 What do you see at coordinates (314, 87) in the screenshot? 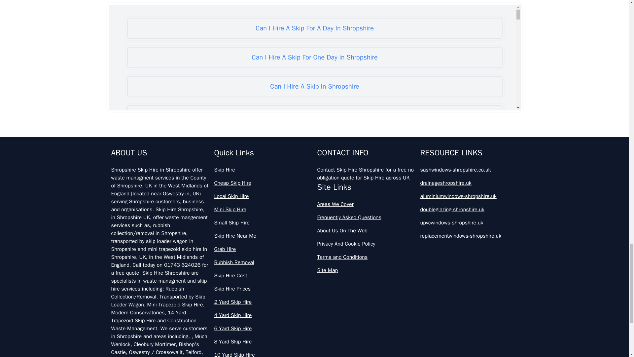
I see `Can I Hire A Skip In Shropshire` at bounding box center [314, 87].